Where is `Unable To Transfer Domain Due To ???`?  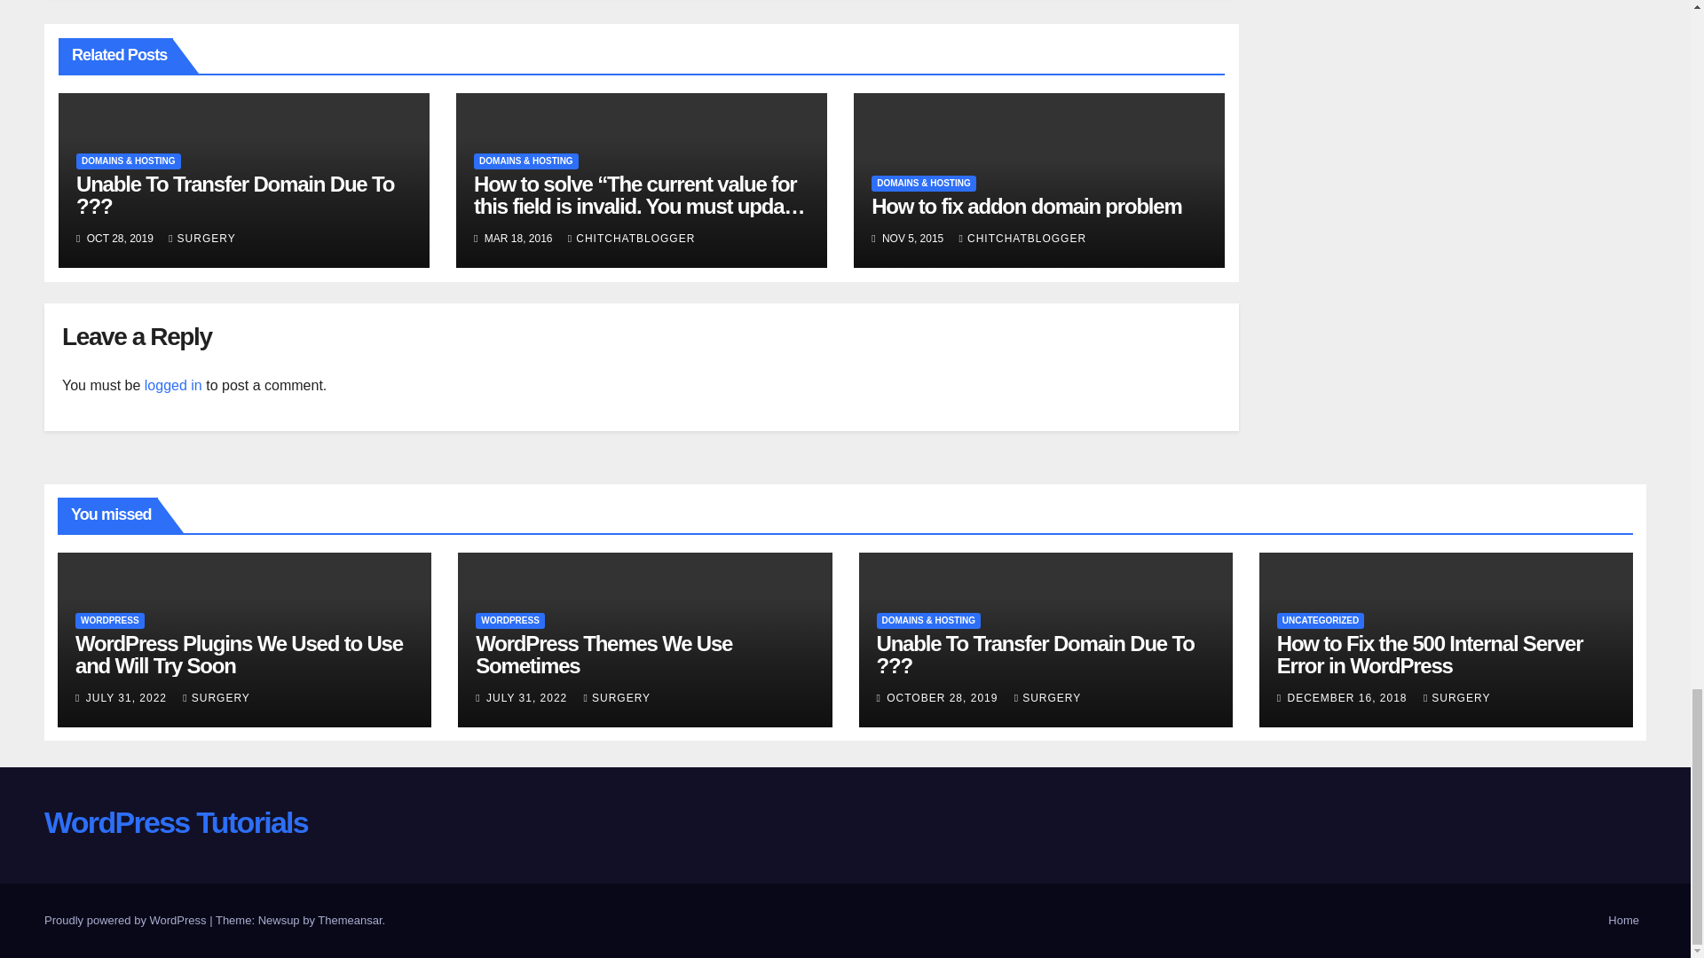
Unable To Transfer Domain Due To ??? is located at coordinates (234, 195).